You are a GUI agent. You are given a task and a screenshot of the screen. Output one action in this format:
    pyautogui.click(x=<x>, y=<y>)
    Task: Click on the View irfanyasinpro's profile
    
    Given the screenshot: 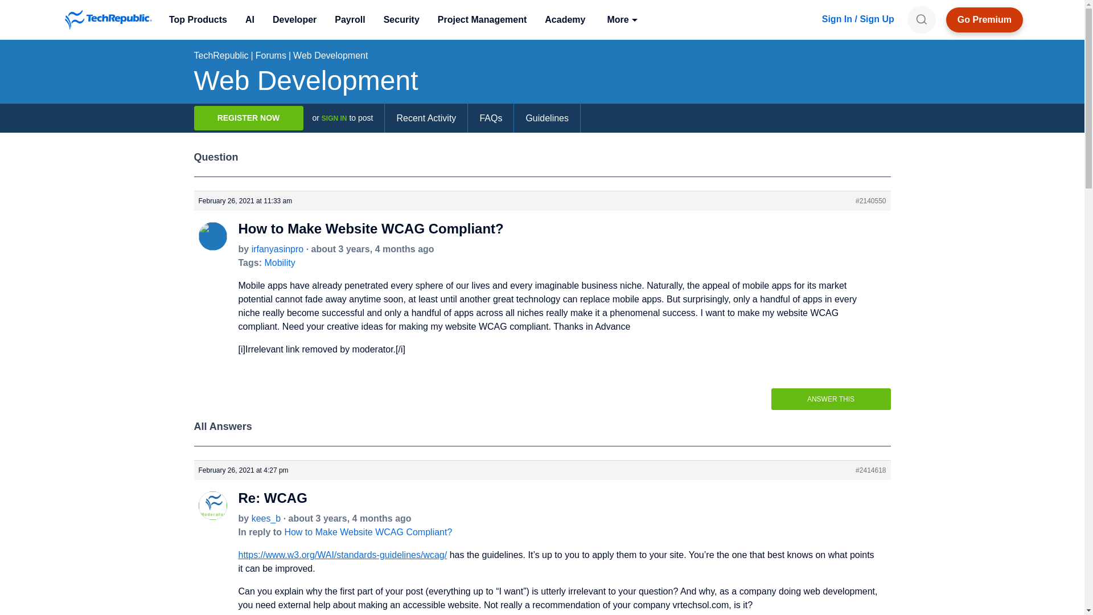 What is the action you would take?
    pyautogui.click(x=212, y=245)
    